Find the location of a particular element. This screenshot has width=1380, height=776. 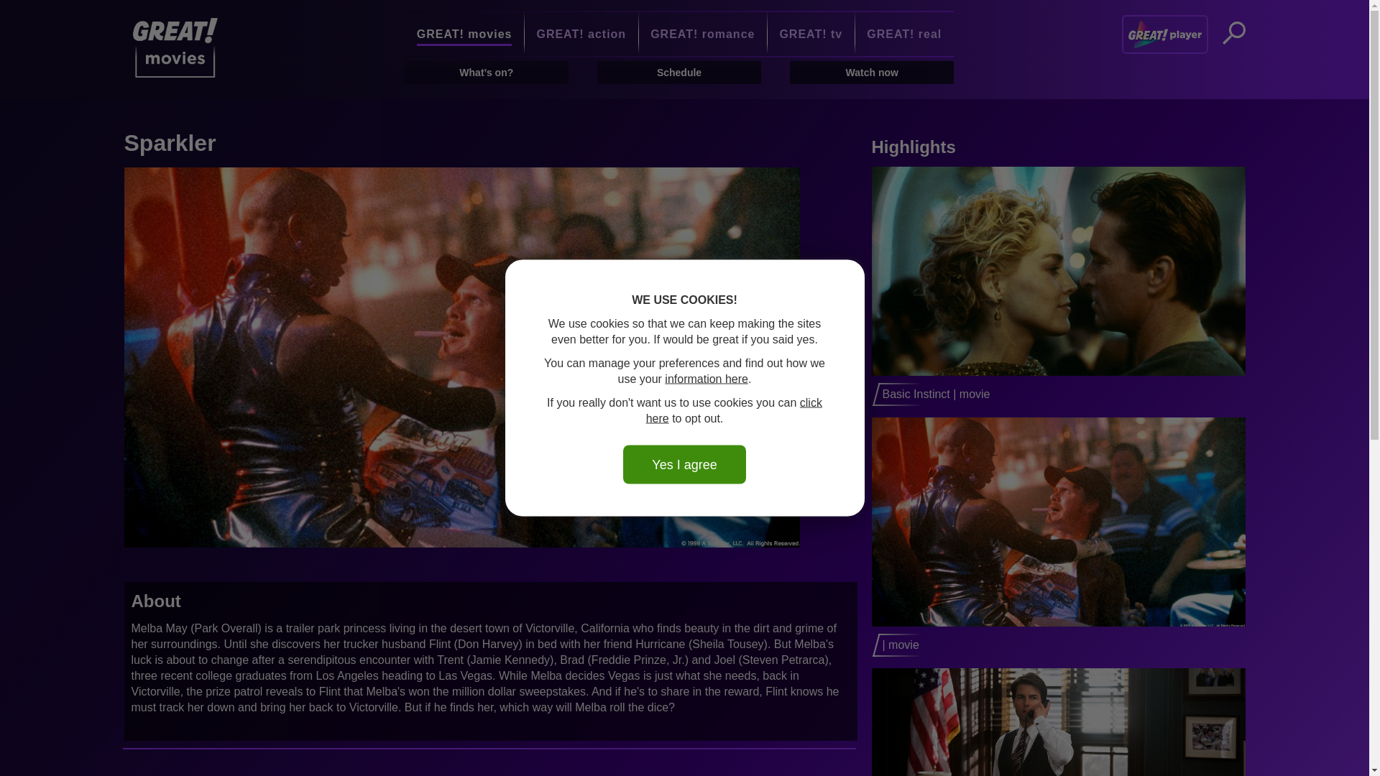

GREAT! romance is located at coordinates (701, 34).